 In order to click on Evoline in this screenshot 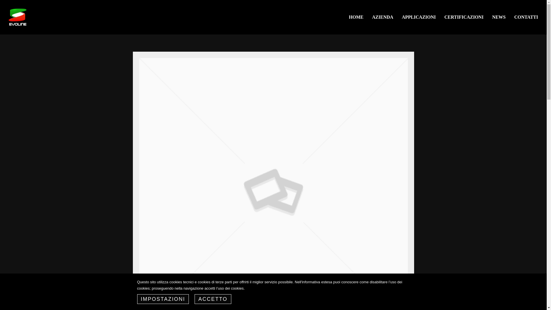, I will do `click(18, 17)`.